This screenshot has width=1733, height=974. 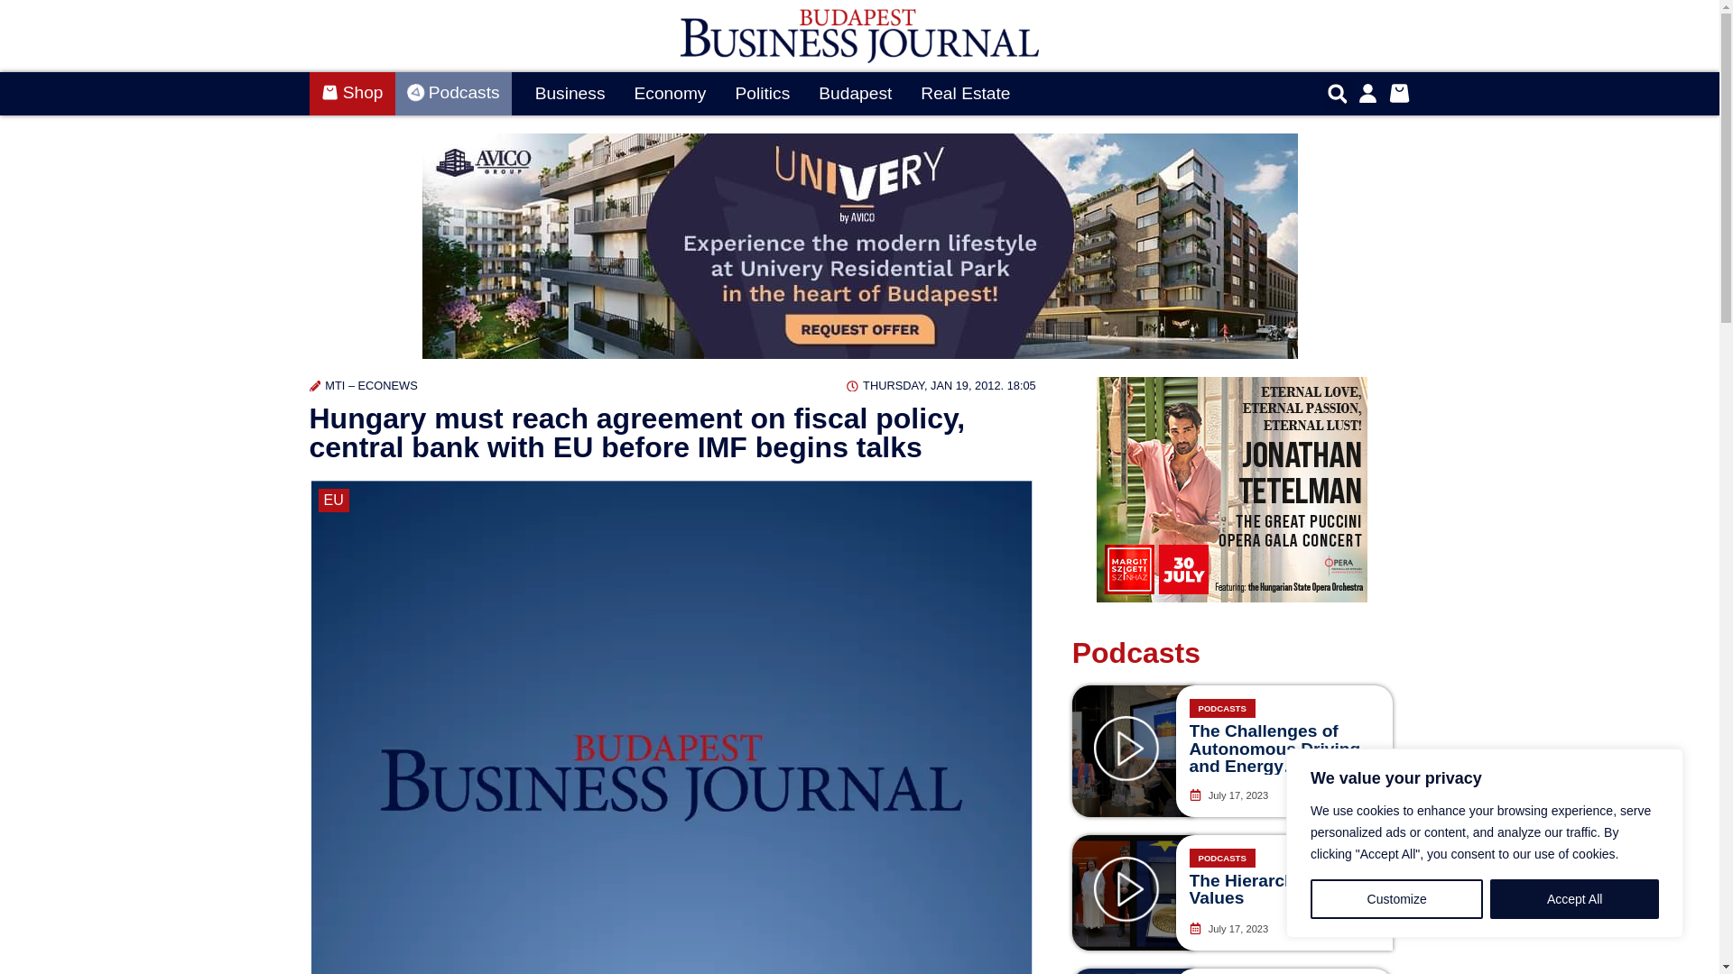 I want to click on THURSDAY, JAN 19, 2012. 18:05, so click(x=941, y=385).